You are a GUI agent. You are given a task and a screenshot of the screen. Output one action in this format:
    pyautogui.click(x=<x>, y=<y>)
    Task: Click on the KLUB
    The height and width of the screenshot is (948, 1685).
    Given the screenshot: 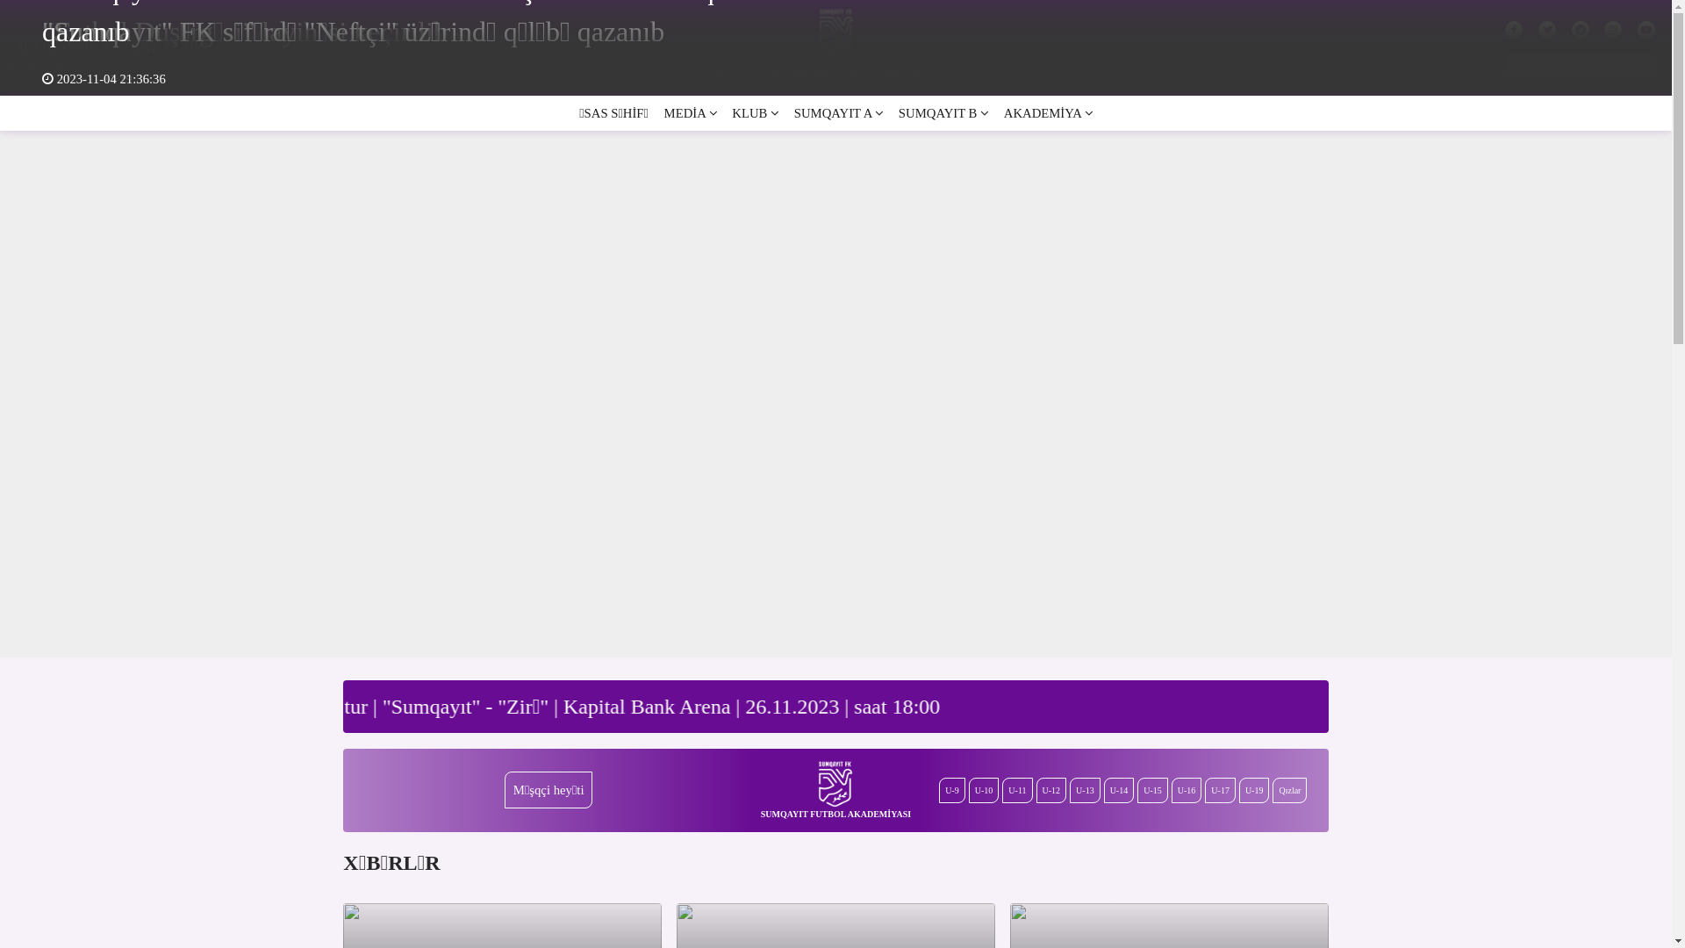 What is the action you would take?
    pyautogui.click(x=756, y=113)
    